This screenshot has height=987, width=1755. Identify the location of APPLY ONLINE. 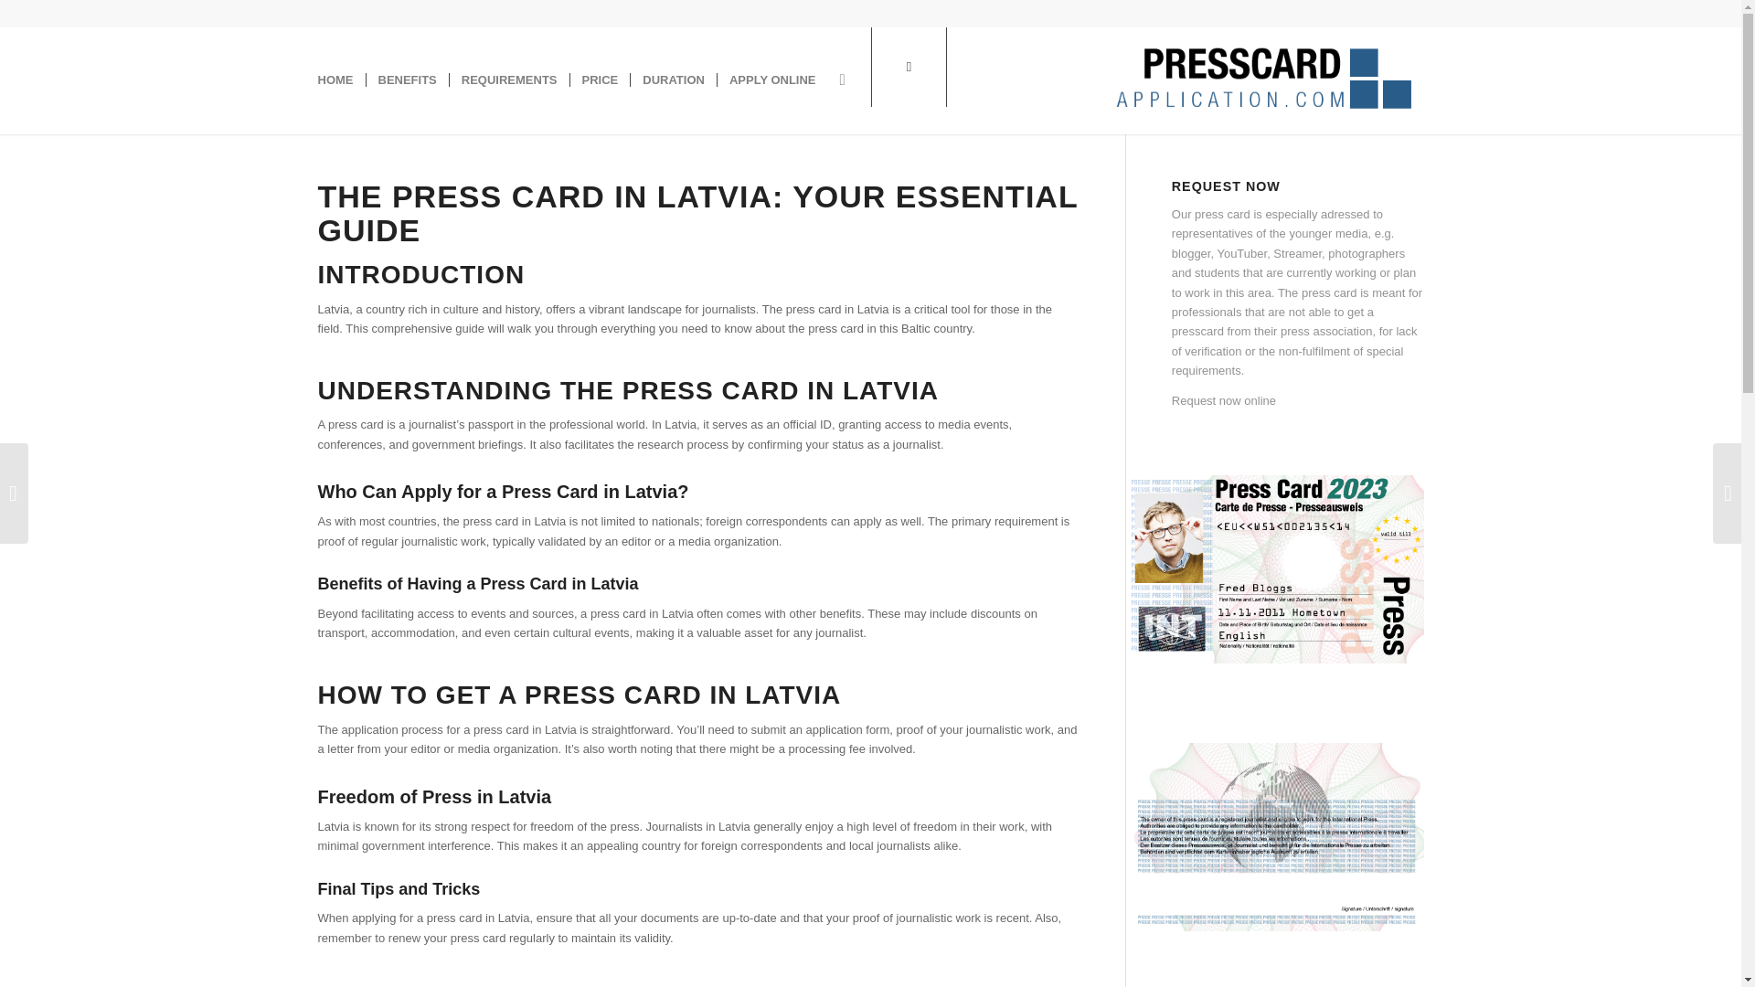
(771, 80).